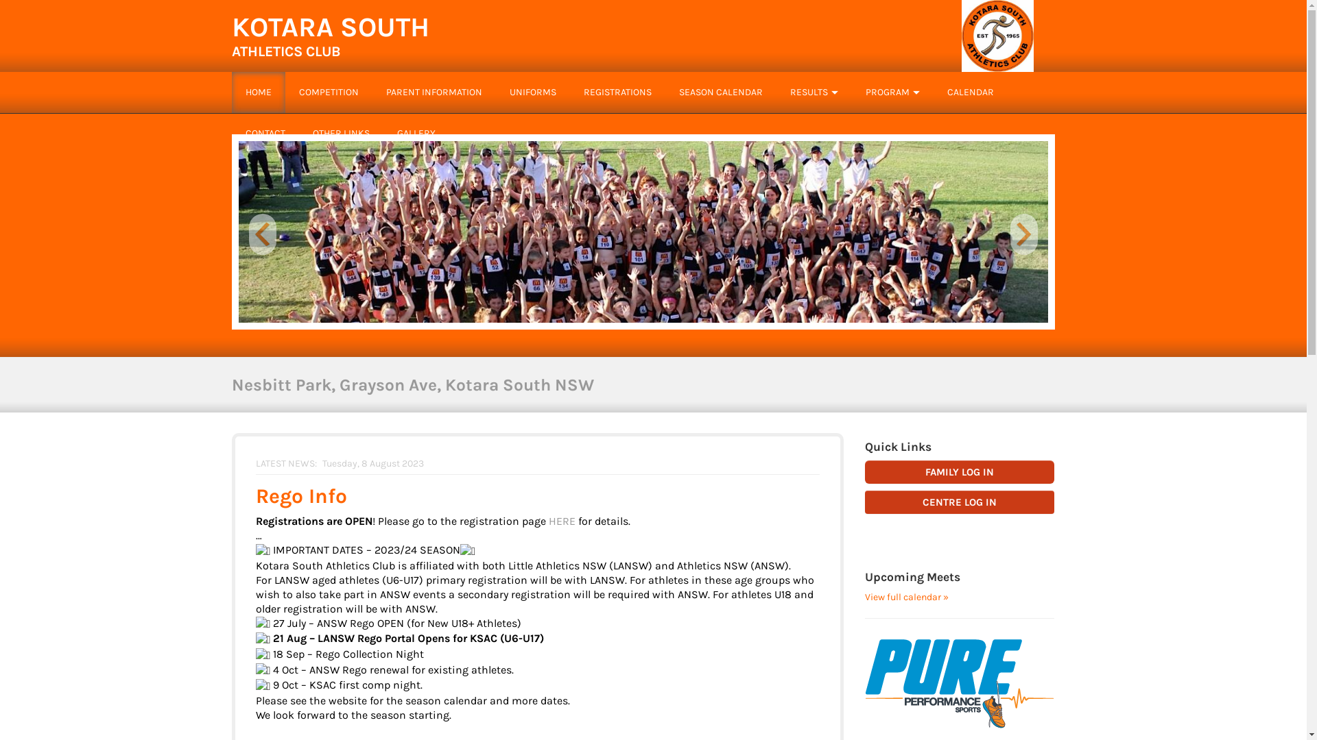 The image size is (1317, 740). Describe the element at coordinates (416, 133) in the screenshot. I see `GALLERY` at that location.